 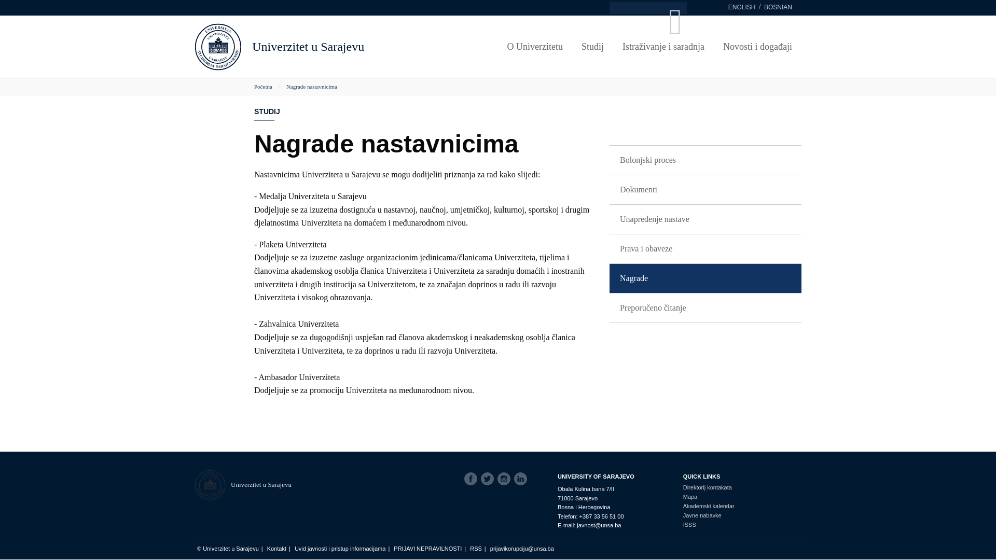 What do you see at coordinates (506, 479) in the screenshot?
I see `Instagram` at bounding box center [506, 479].